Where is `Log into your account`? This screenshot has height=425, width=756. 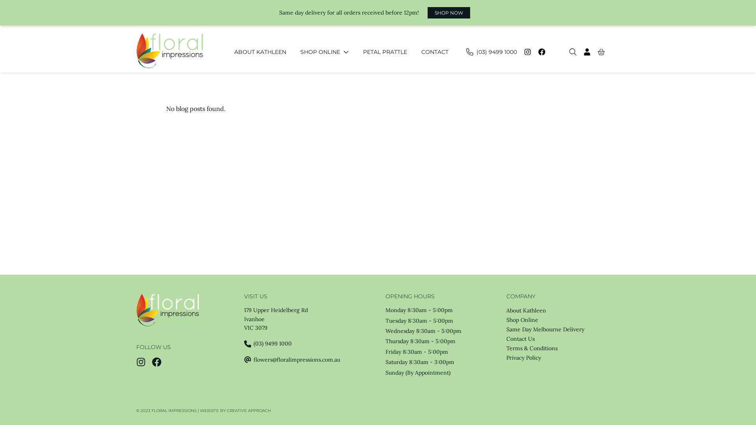 Log into your account is located at coordinates (587, 52).